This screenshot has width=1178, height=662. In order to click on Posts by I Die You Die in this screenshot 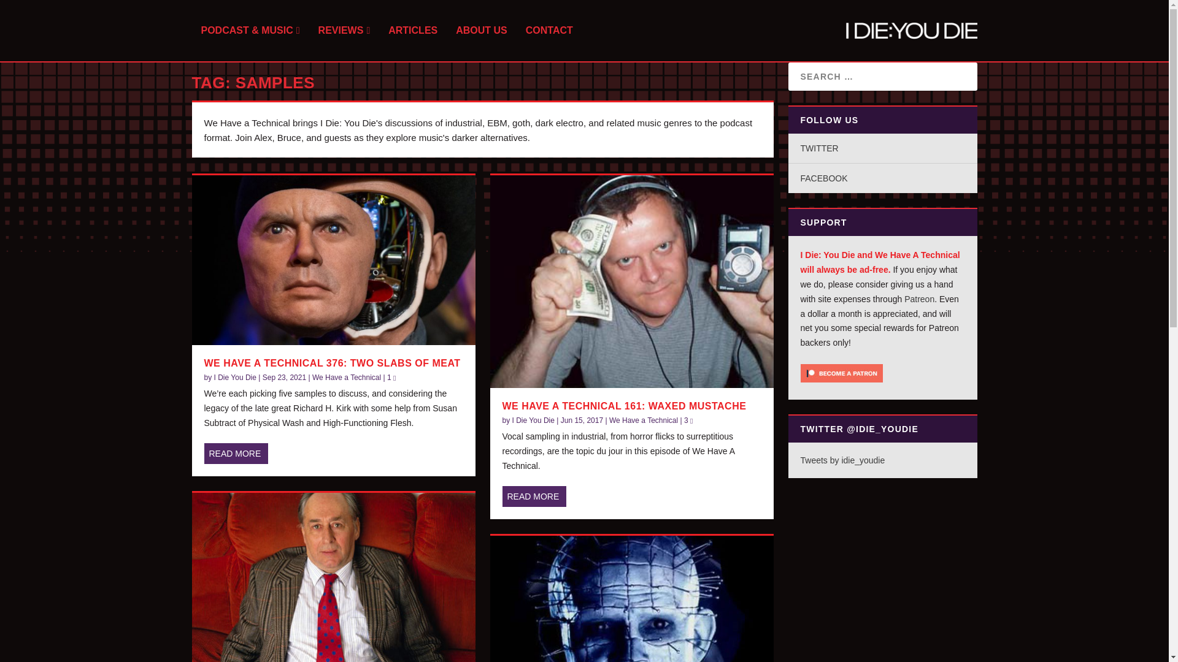, I will do `click(236, 378)`.